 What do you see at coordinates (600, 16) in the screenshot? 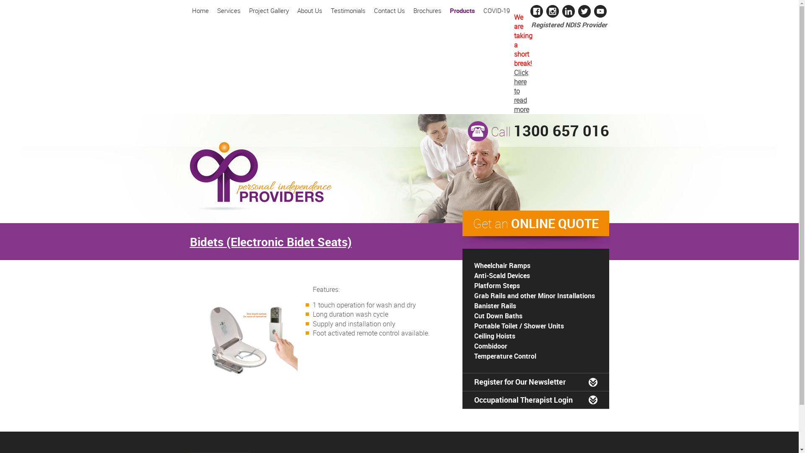
I see `YouTube` at bounding box center [600, 16].